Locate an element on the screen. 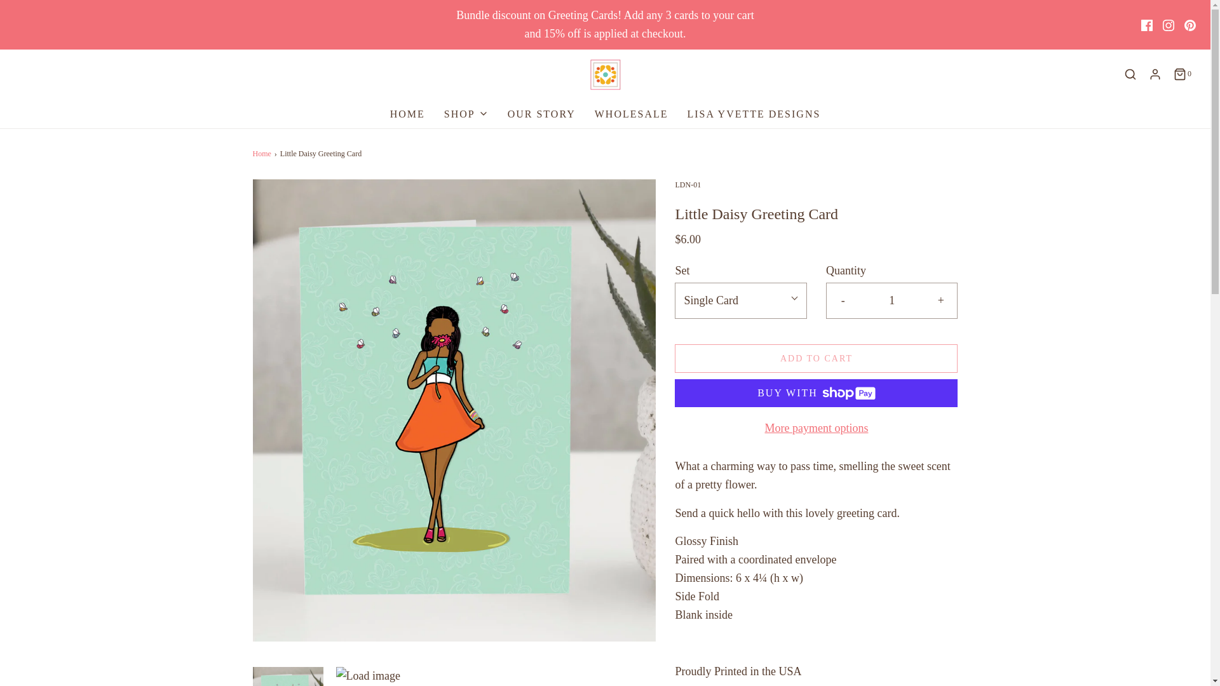  1 is located at coordinates (891, 301).